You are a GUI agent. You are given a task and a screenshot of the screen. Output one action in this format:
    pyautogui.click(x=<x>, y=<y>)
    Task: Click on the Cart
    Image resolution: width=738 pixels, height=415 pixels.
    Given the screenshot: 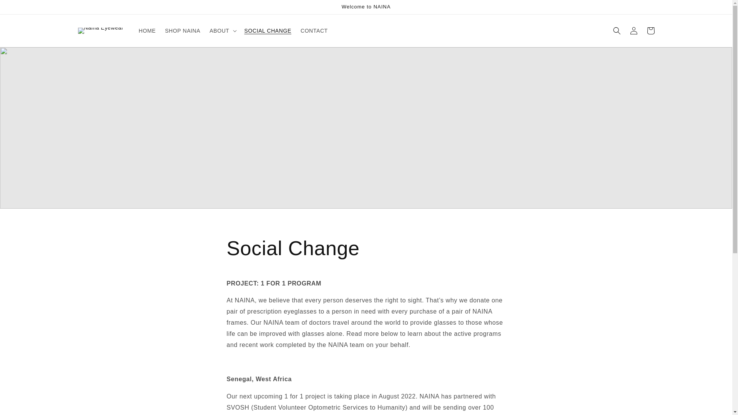 What is the action you would take?
    pyautogui.click(x=650, y=31)
    